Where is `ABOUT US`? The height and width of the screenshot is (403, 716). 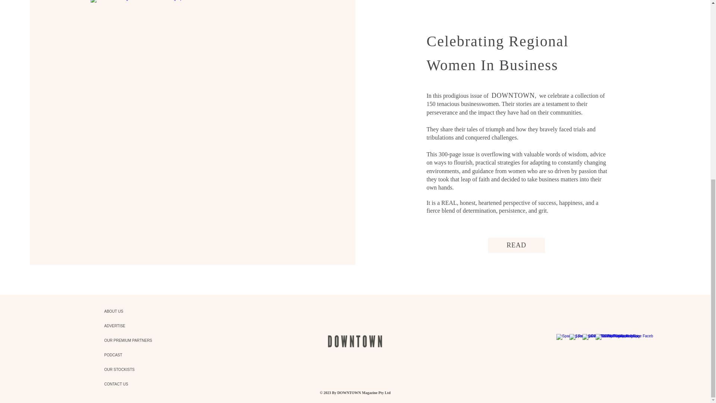 ABOUT US is located at coordinates (131, 311).